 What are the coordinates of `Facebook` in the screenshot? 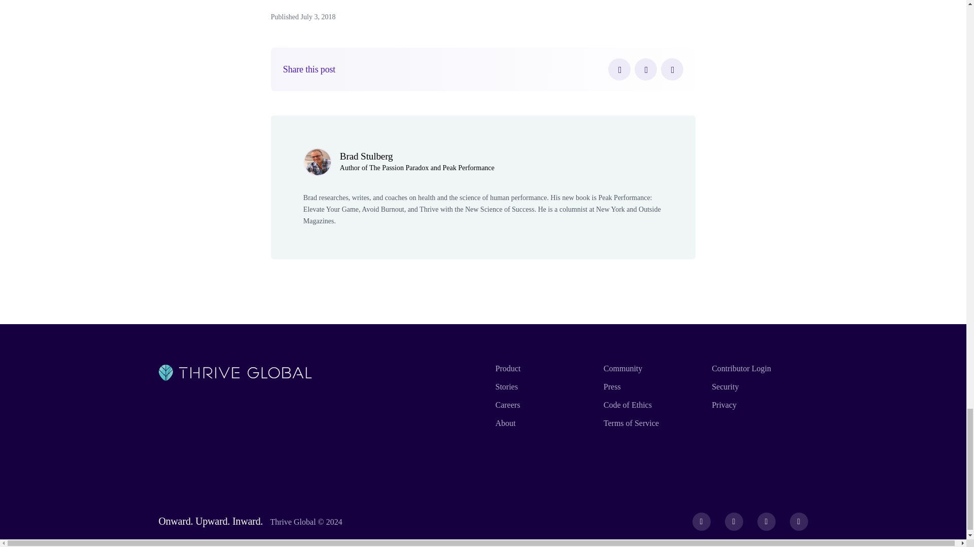 It's located at (619, 69).